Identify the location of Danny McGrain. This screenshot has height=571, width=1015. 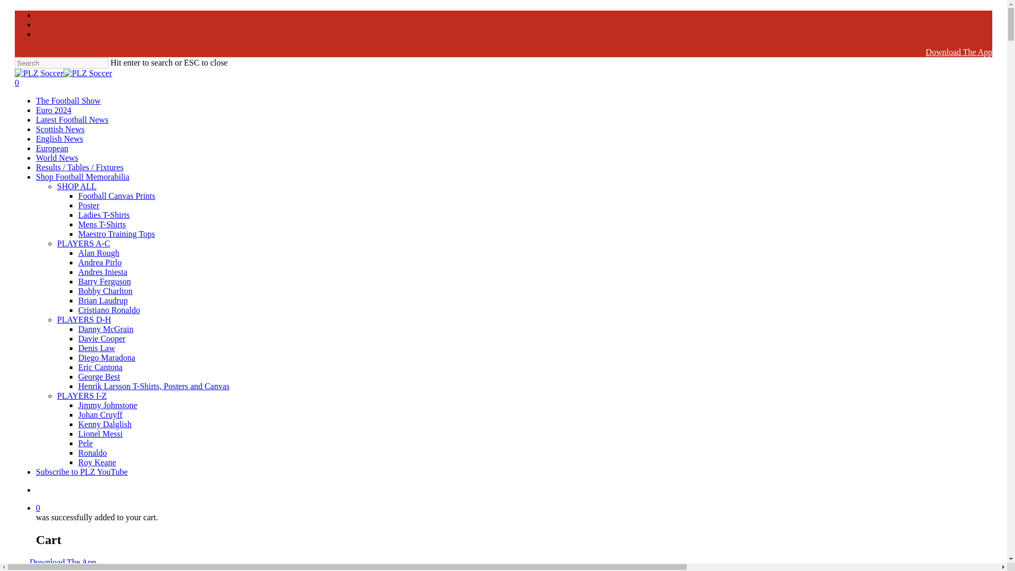
(105, 329).